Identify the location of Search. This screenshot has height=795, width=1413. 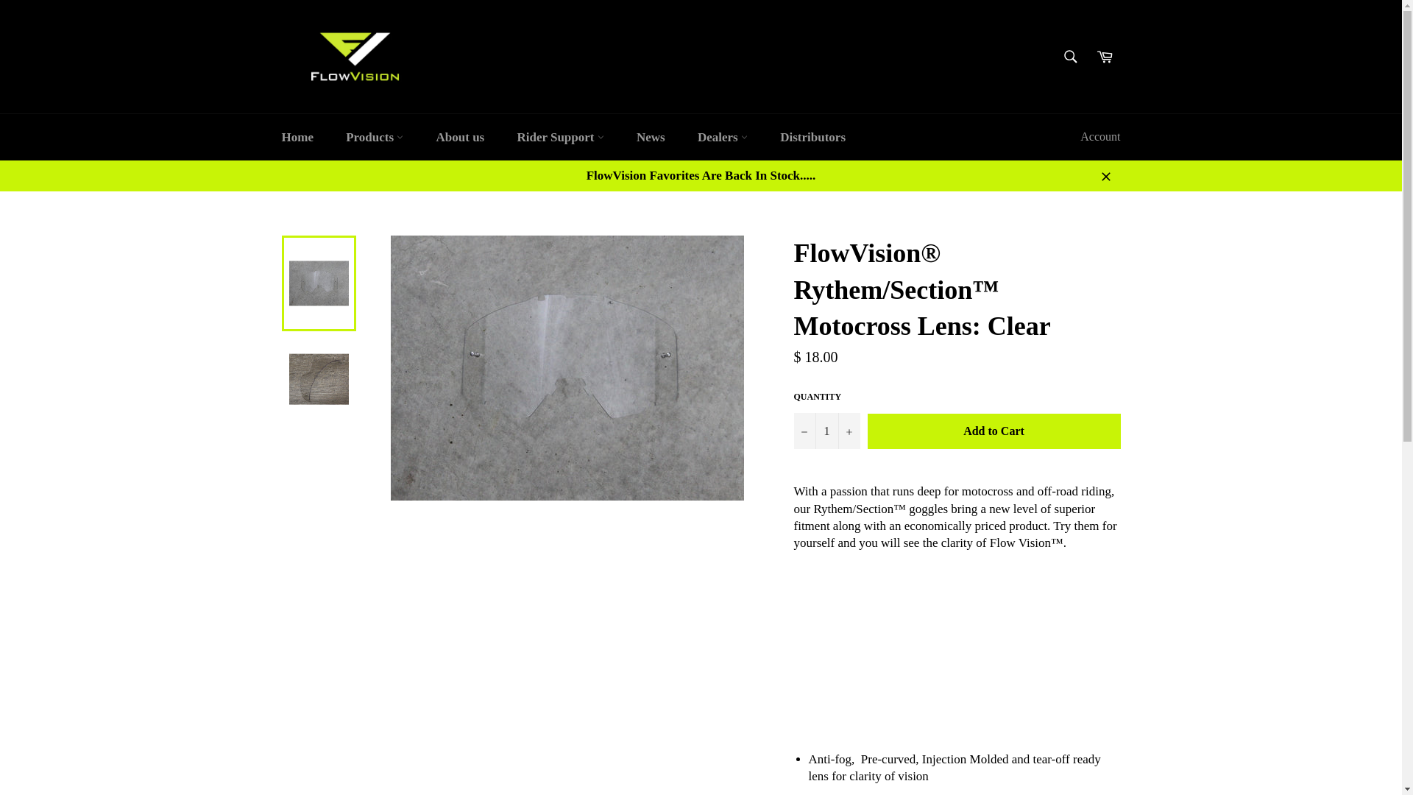
(1071, 57).